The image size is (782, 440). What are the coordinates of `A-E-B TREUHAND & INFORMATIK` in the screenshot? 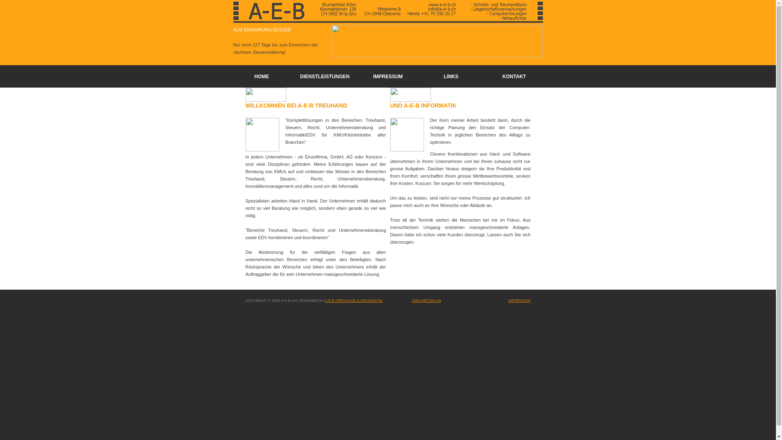 It's located at (354, 301).